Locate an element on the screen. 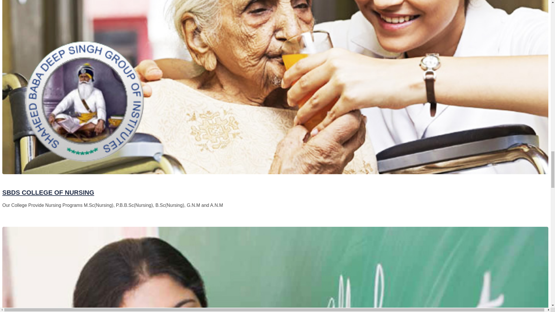 The image size is (555, 312). SBDS COLLEGE OF NURSING is located at coordinates (48, 192).